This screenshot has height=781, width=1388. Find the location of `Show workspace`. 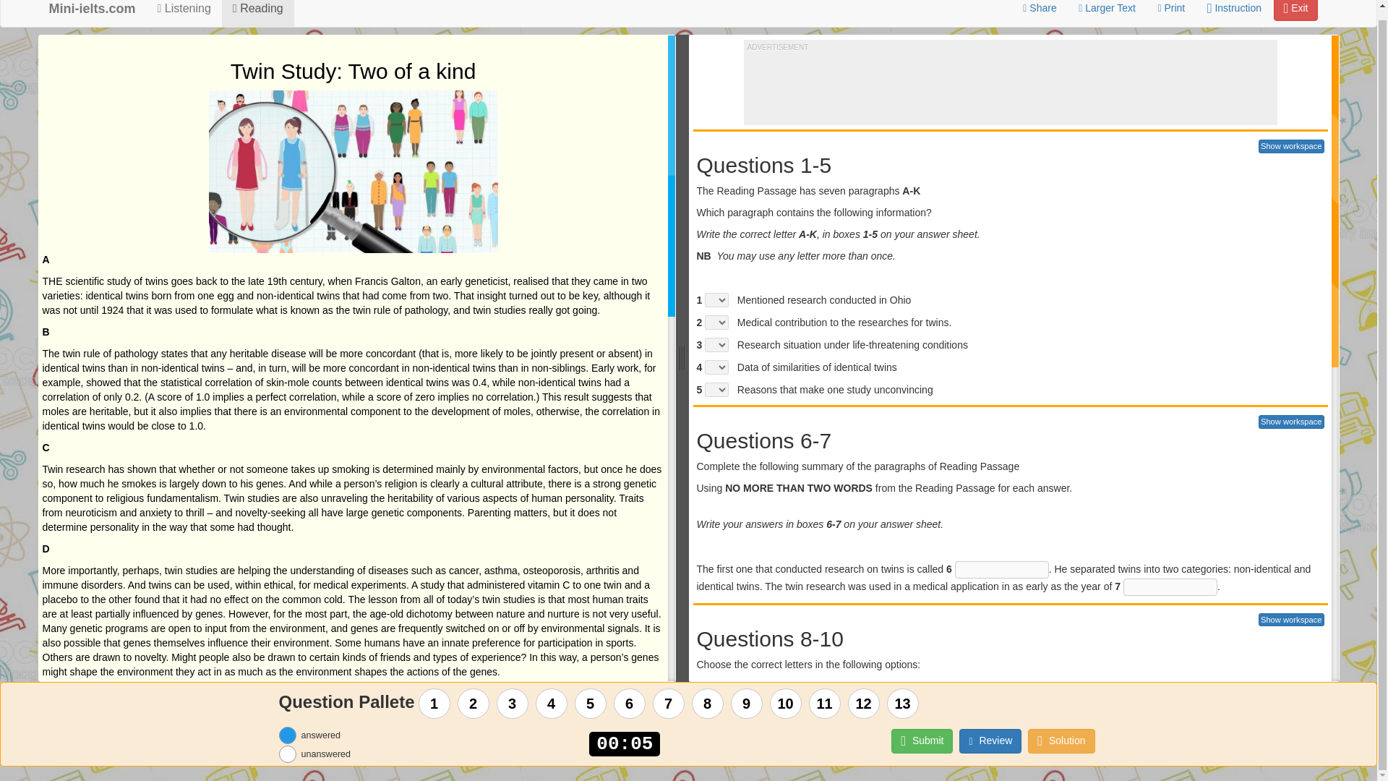

Show workspace is located at coordinates (1291, 620).